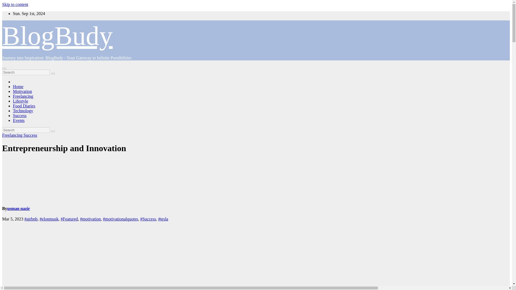  What do you see at coordinates (13, 135) in the screenshot?
I see `Freelancing` at bounding box center [13, 135].